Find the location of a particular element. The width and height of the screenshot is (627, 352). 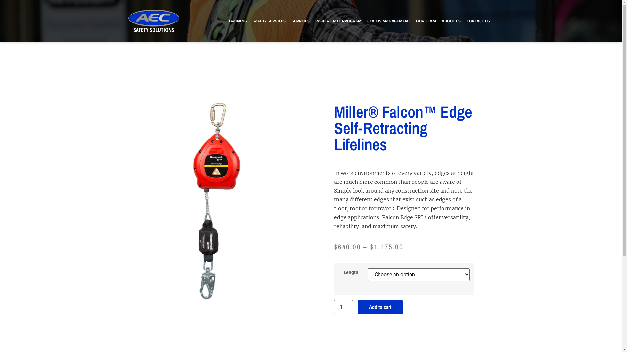

CLAIMS MANAGEMENT is located at coordinates (389, 21).